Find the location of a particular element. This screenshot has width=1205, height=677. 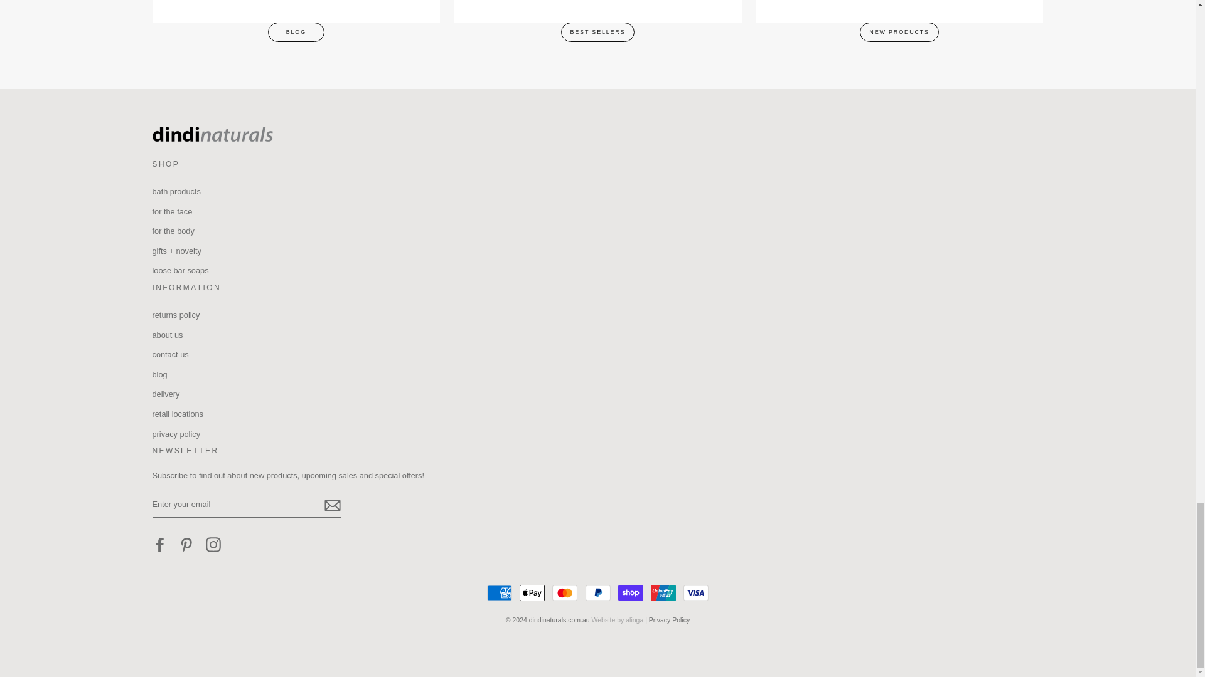

dindinaturals.com.au on Instagram is located at coordinates (213, 545).